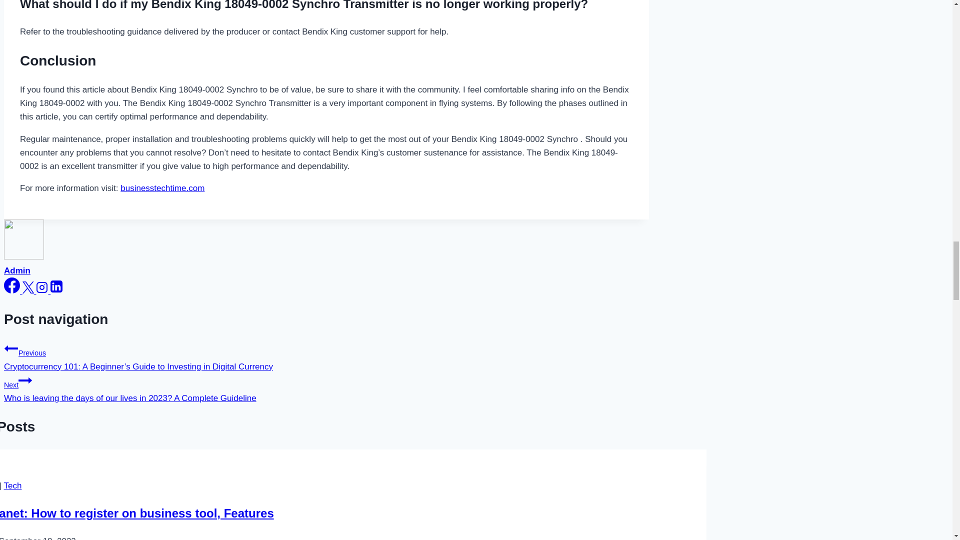 The height and width of the screenshot is (540, 960). I want to click on Linkedin, so click(56, 290).